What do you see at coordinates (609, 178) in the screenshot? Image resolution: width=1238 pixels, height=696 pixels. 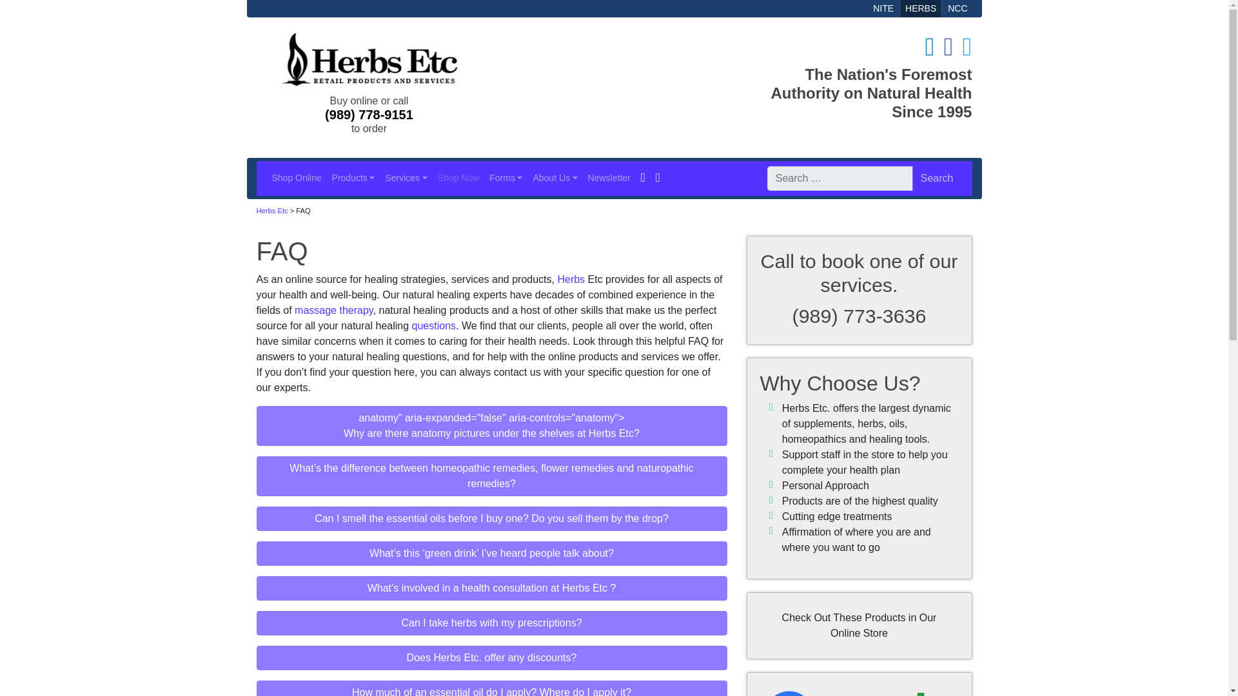 I see `Newsletter` at bounding box center [609, 178].